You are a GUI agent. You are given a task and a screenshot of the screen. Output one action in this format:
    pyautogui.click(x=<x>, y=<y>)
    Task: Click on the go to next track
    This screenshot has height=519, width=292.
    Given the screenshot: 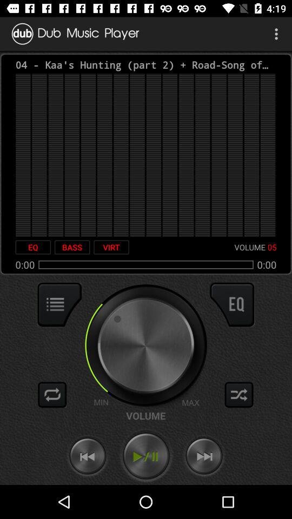 What is the action you would take?
    pyautogui.click(x=204, y=456)
    